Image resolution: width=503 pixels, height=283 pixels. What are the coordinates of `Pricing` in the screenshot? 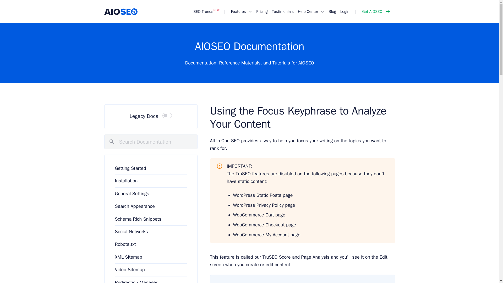 It's located at (262, 12).